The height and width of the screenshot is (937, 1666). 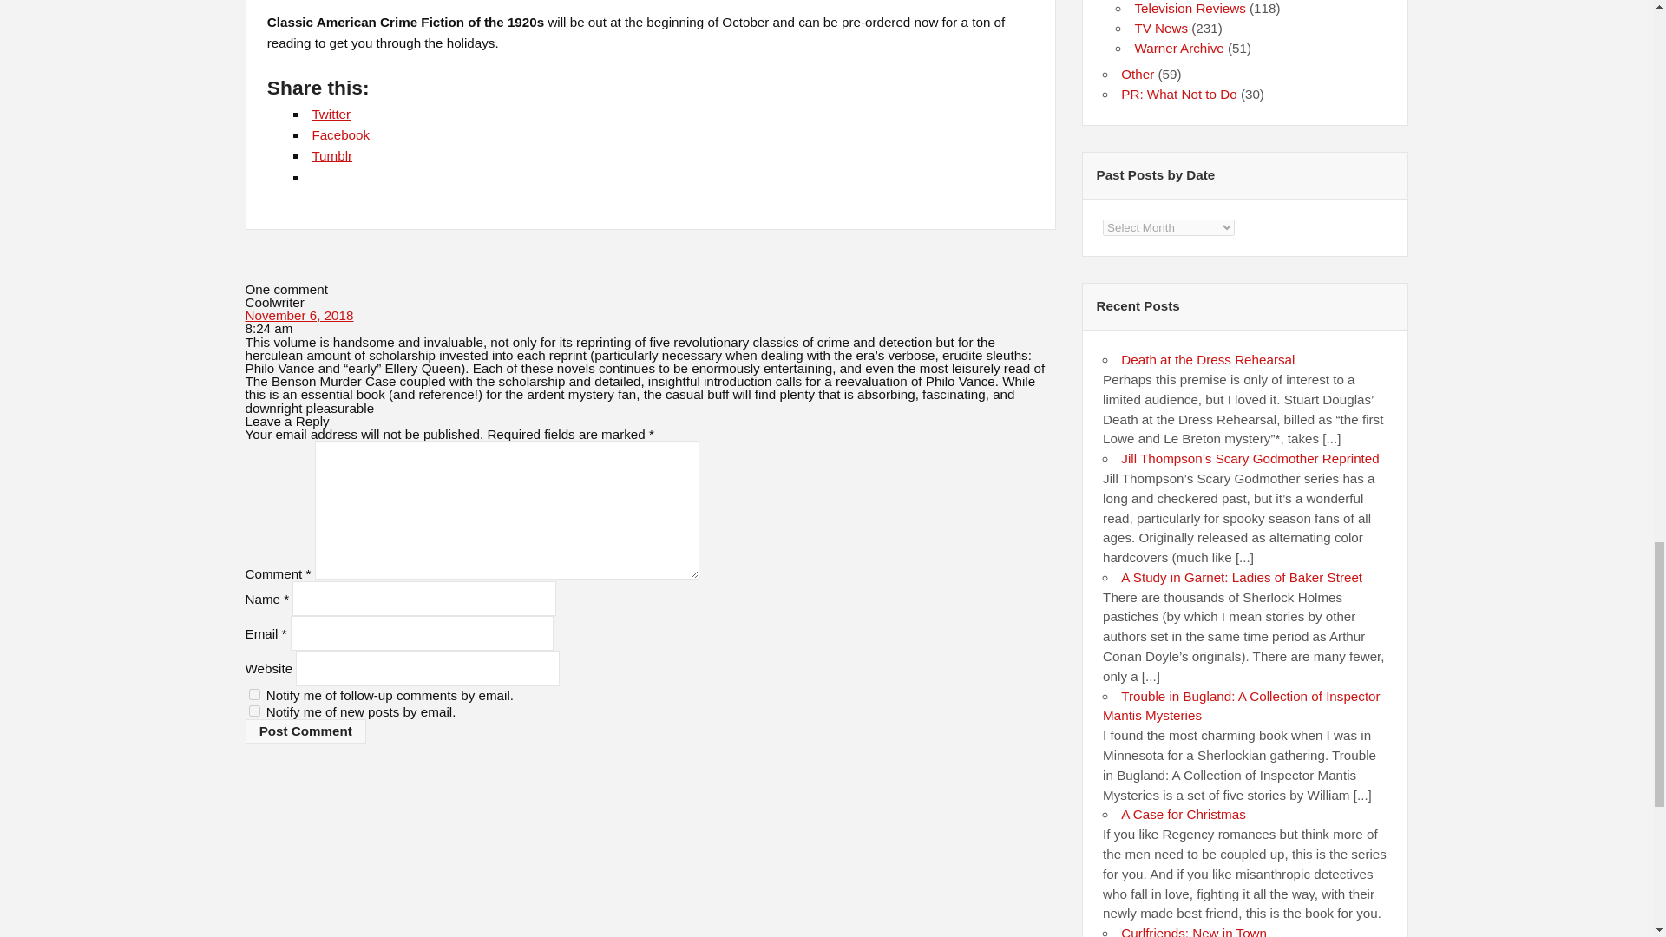 I want to click on Click to share on Twitter, so click(x=331, y=115).